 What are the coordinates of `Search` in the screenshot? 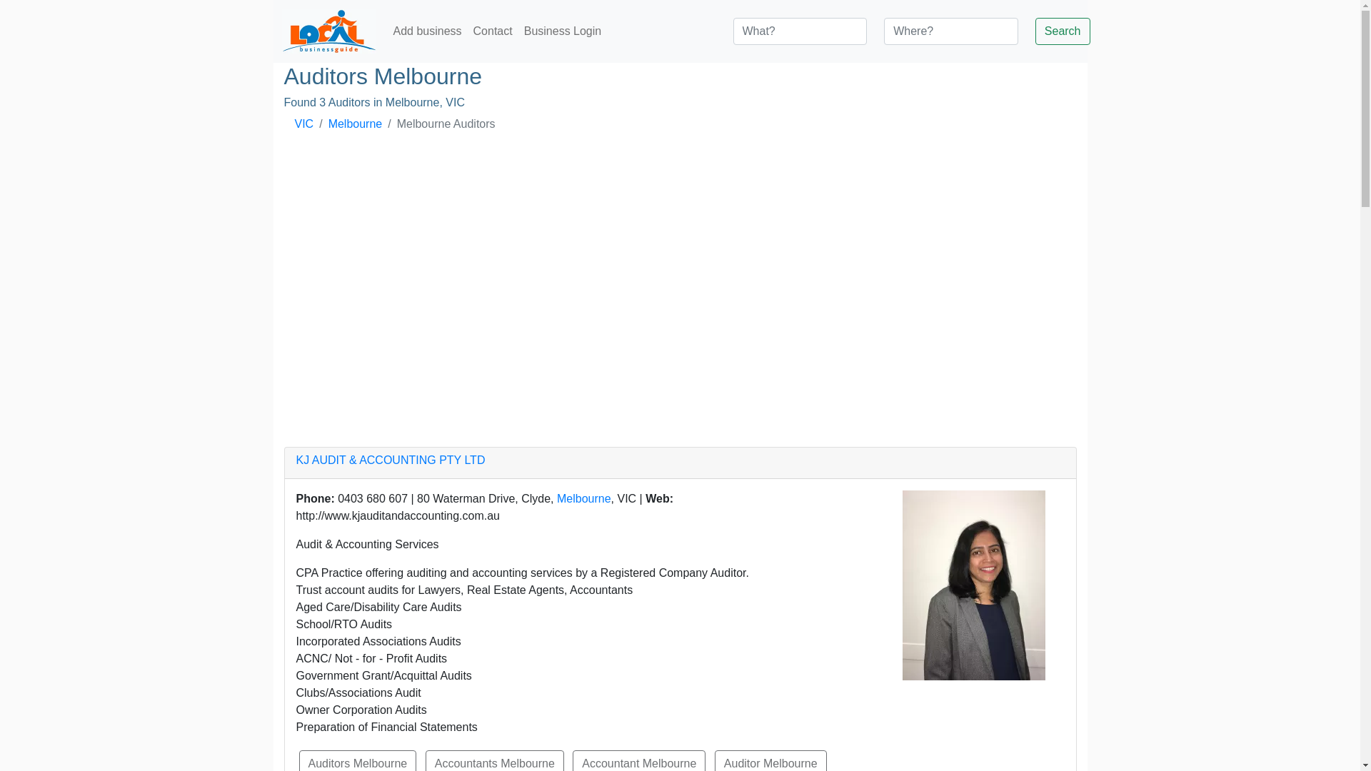 It's located at (1063, 31).